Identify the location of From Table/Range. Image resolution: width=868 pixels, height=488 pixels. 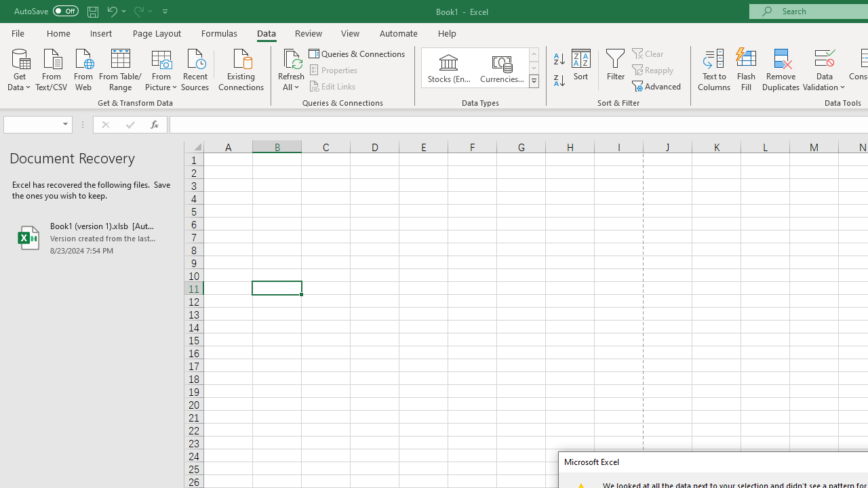
(121, 68).